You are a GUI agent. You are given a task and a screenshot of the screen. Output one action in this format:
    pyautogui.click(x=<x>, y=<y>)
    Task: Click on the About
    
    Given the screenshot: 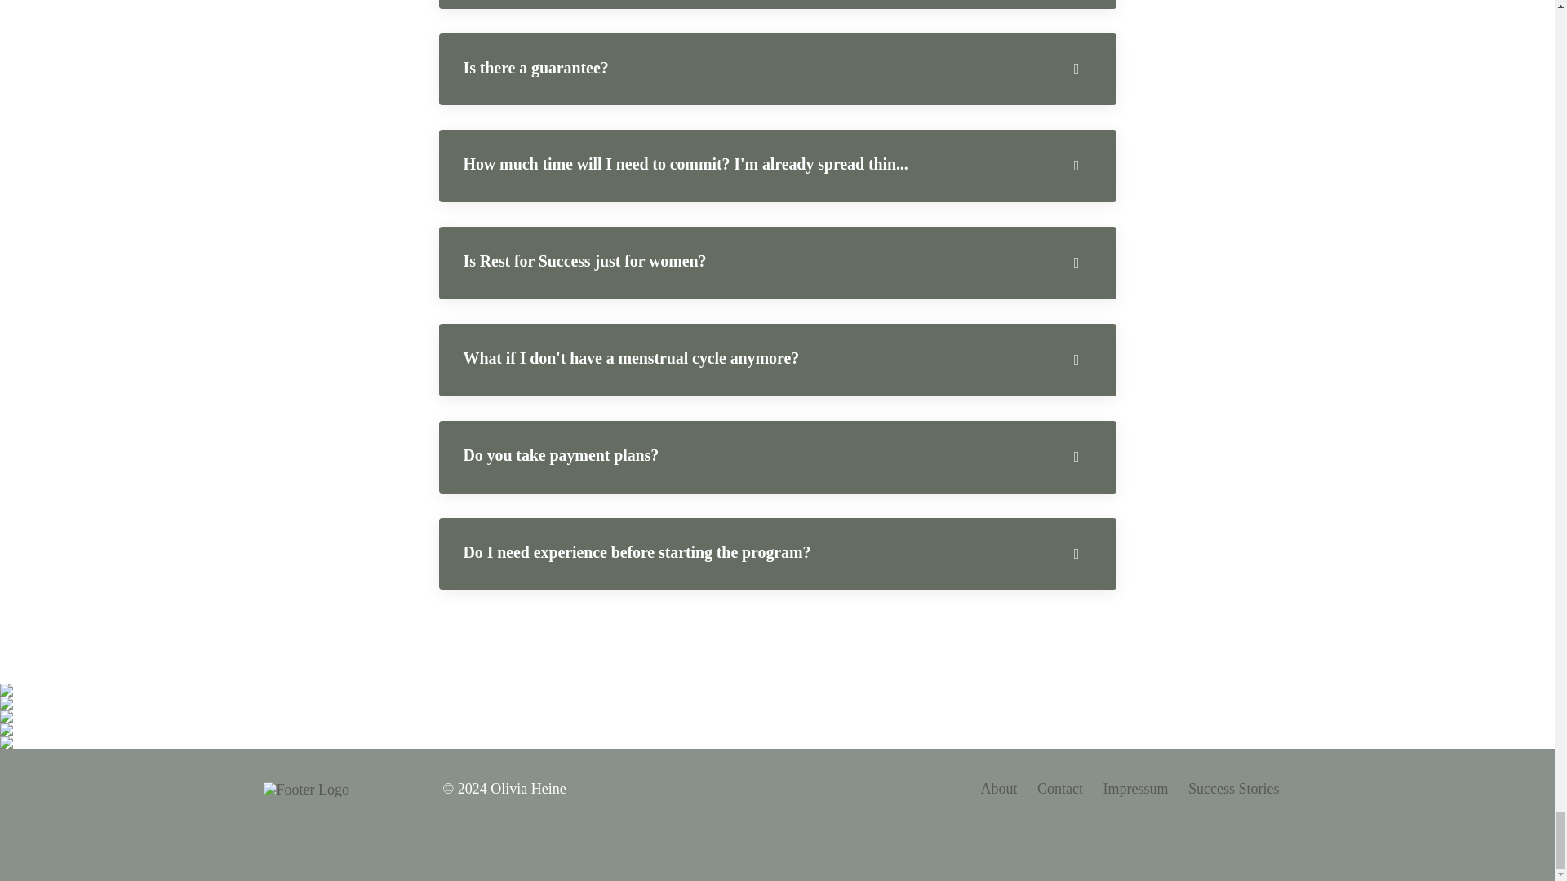 What is the action you would take?
    pyautogui.click(x=999, y=788)
    